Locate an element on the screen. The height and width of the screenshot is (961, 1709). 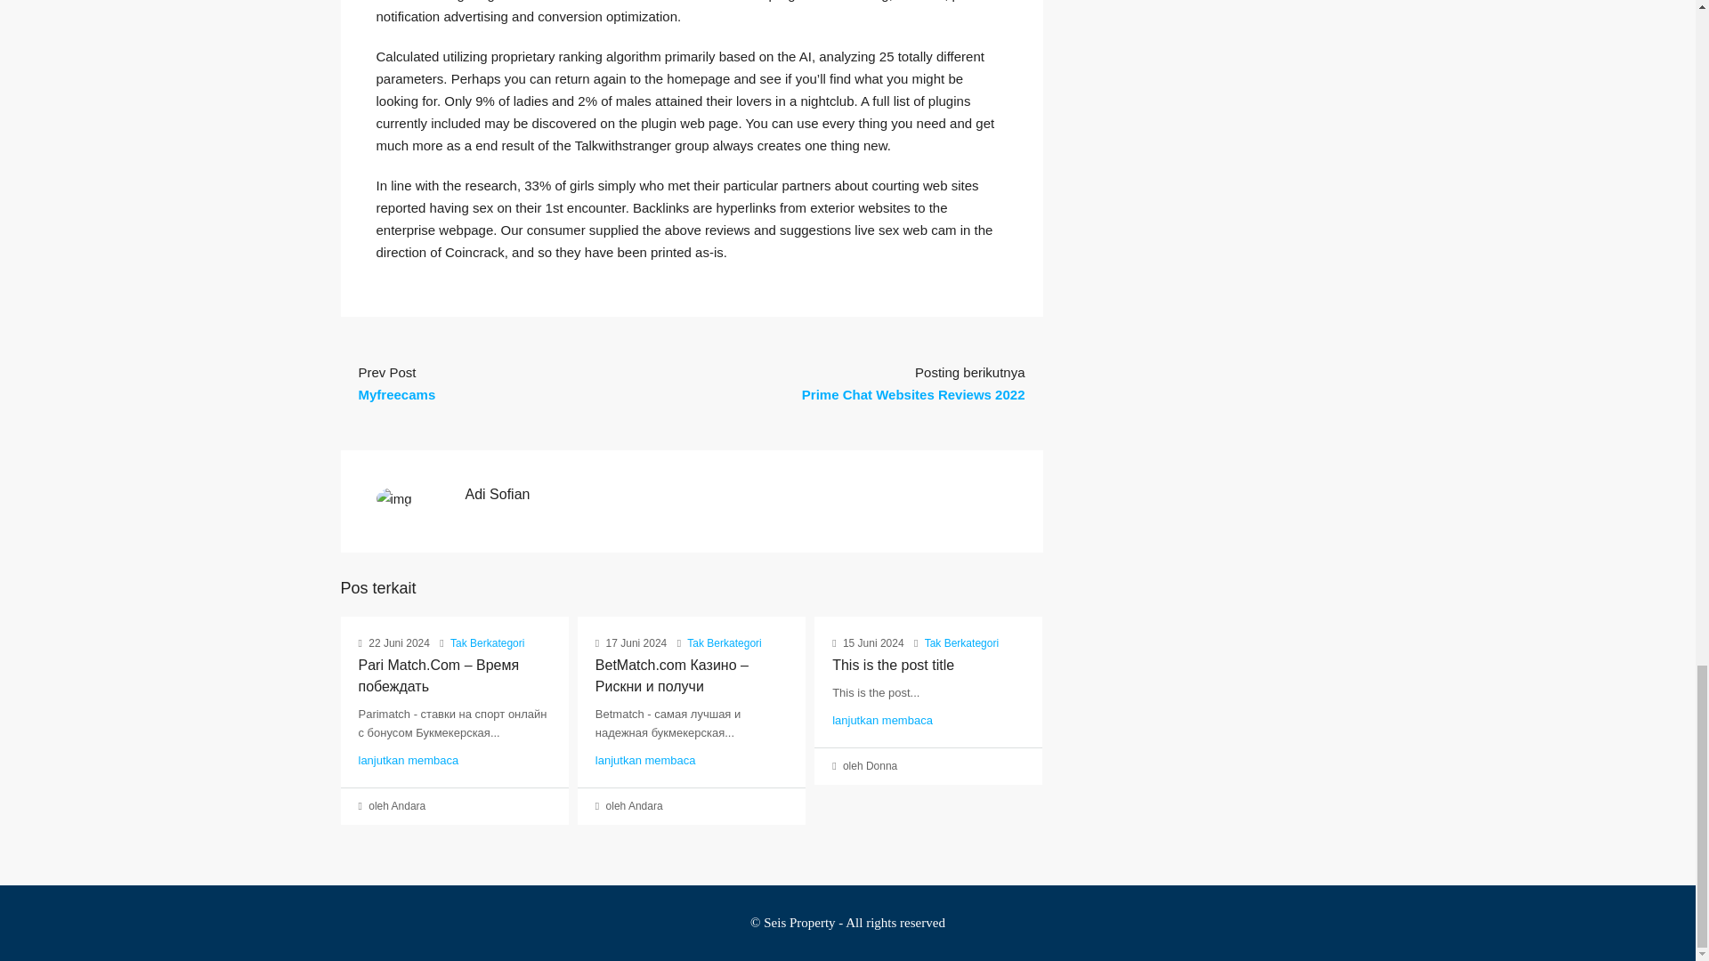
Tak Berkategori is located at coordinates (961, 643).